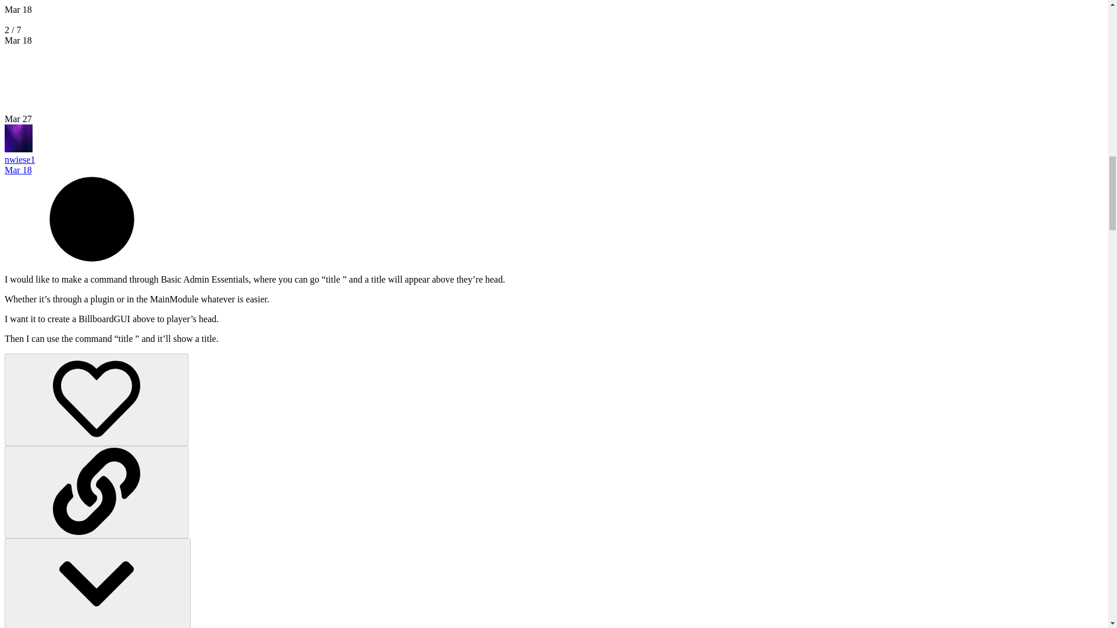 The height and width of the screenshot is (628, 1117). What do you see at coordinates (18, 170) in the screenshot?
I see `Mar 18` at bounding box center [18, 170].